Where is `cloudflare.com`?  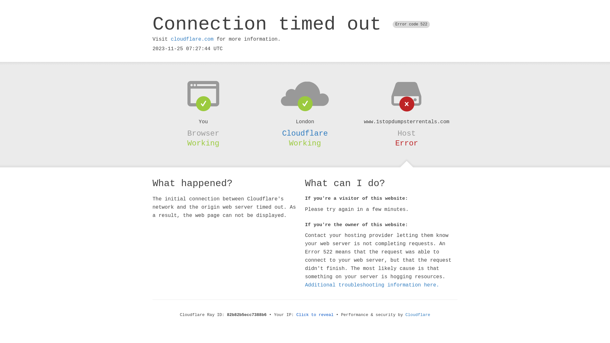 cloudflare.com is located at coordinates (192, 39).